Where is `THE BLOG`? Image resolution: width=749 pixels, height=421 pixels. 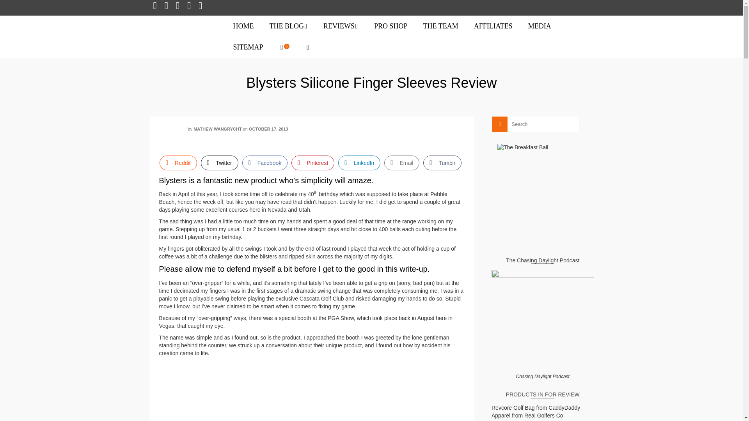
THE BLOG is located at coordinates (288, 26).